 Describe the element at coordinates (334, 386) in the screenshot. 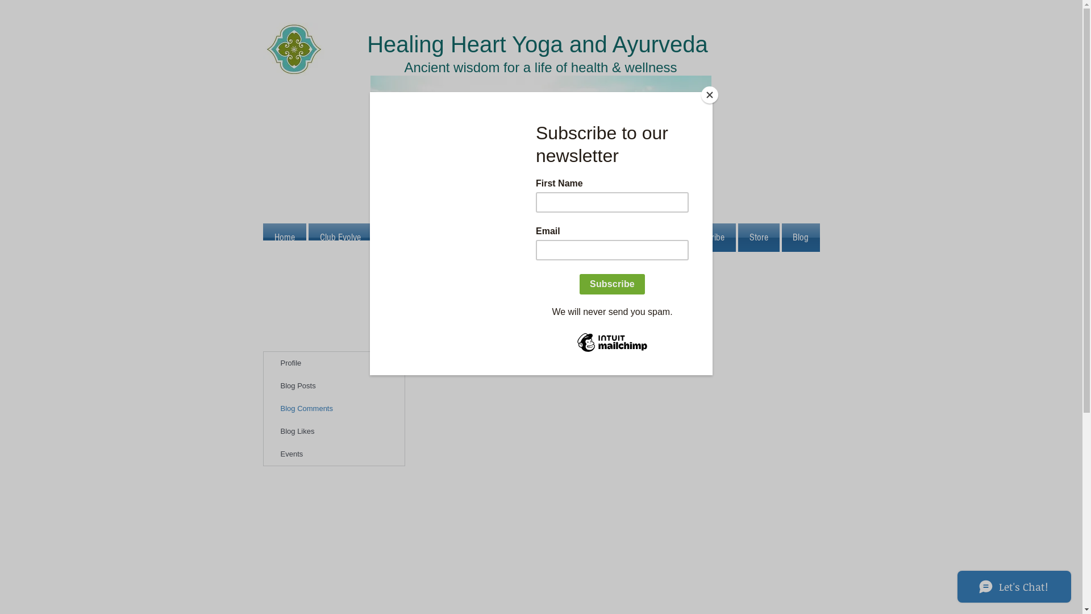

I see `Blog Posts` at that location.